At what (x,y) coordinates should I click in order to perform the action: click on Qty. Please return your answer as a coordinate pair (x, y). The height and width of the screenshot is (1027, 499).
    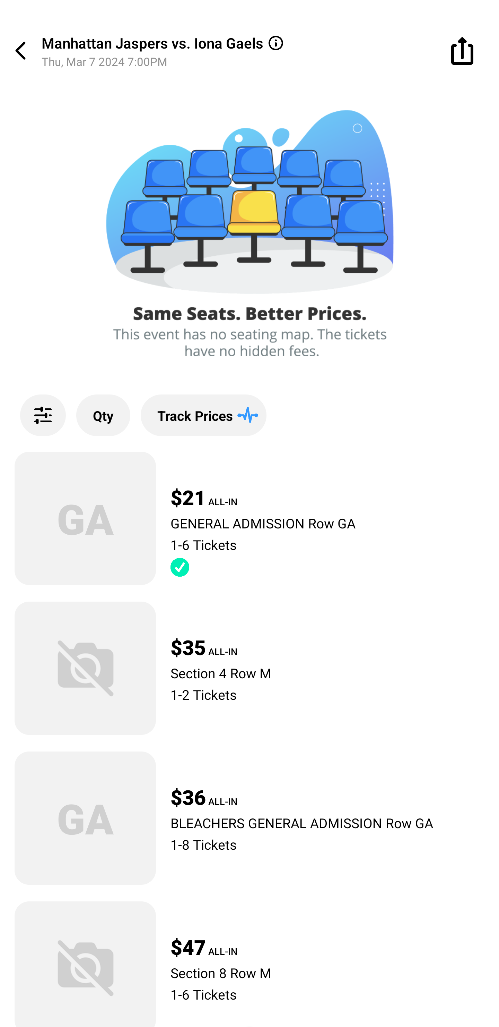
    Looking at the image, I should click on (103, 415).